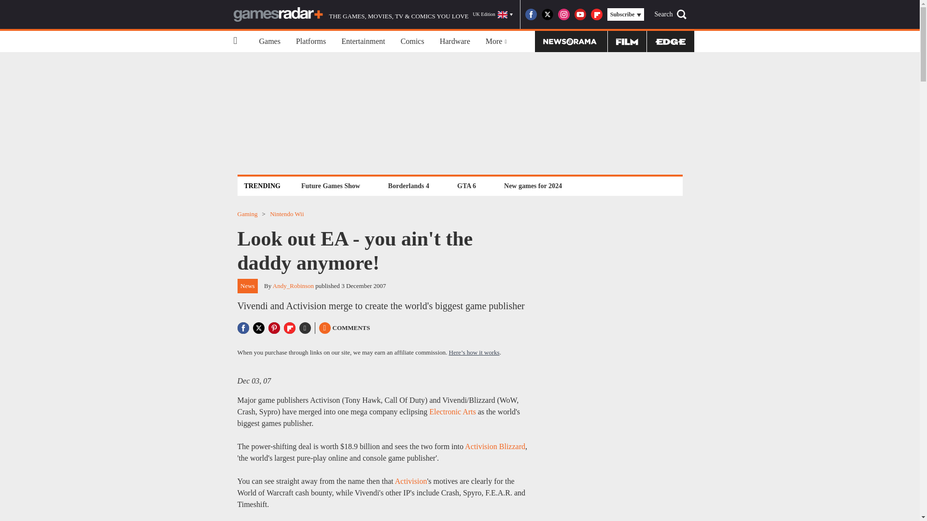 The width and height of the screenshot is (927, 521). I want to click on Entertainment, so click(363, 41).